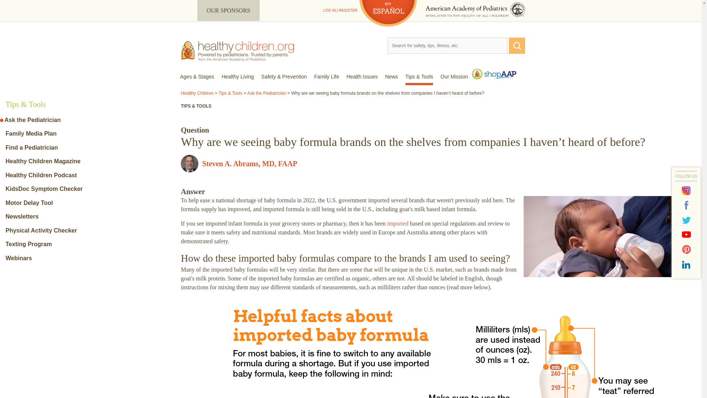  Describe the element at coordinates (686, 191) in the screenshot. I see `Instagram` at that location.